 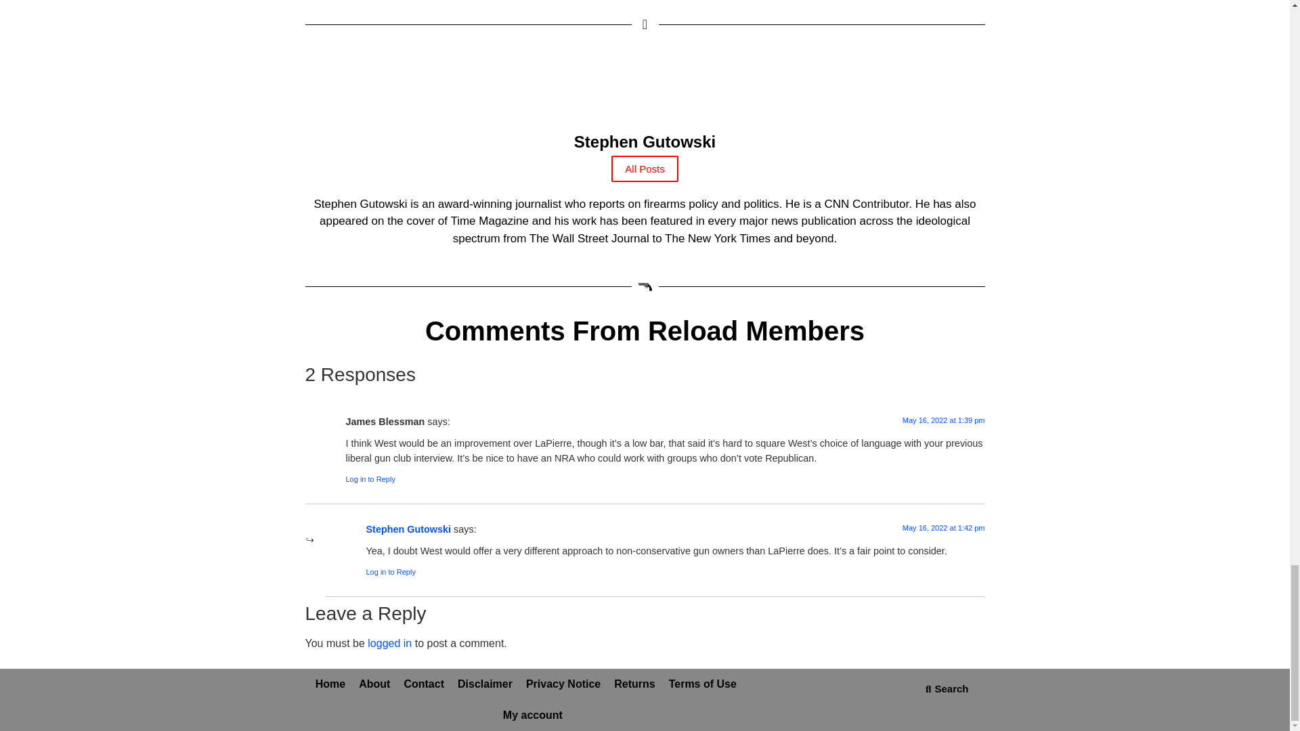 I want to click on Log in to Reply, so click(x=370, y=479).